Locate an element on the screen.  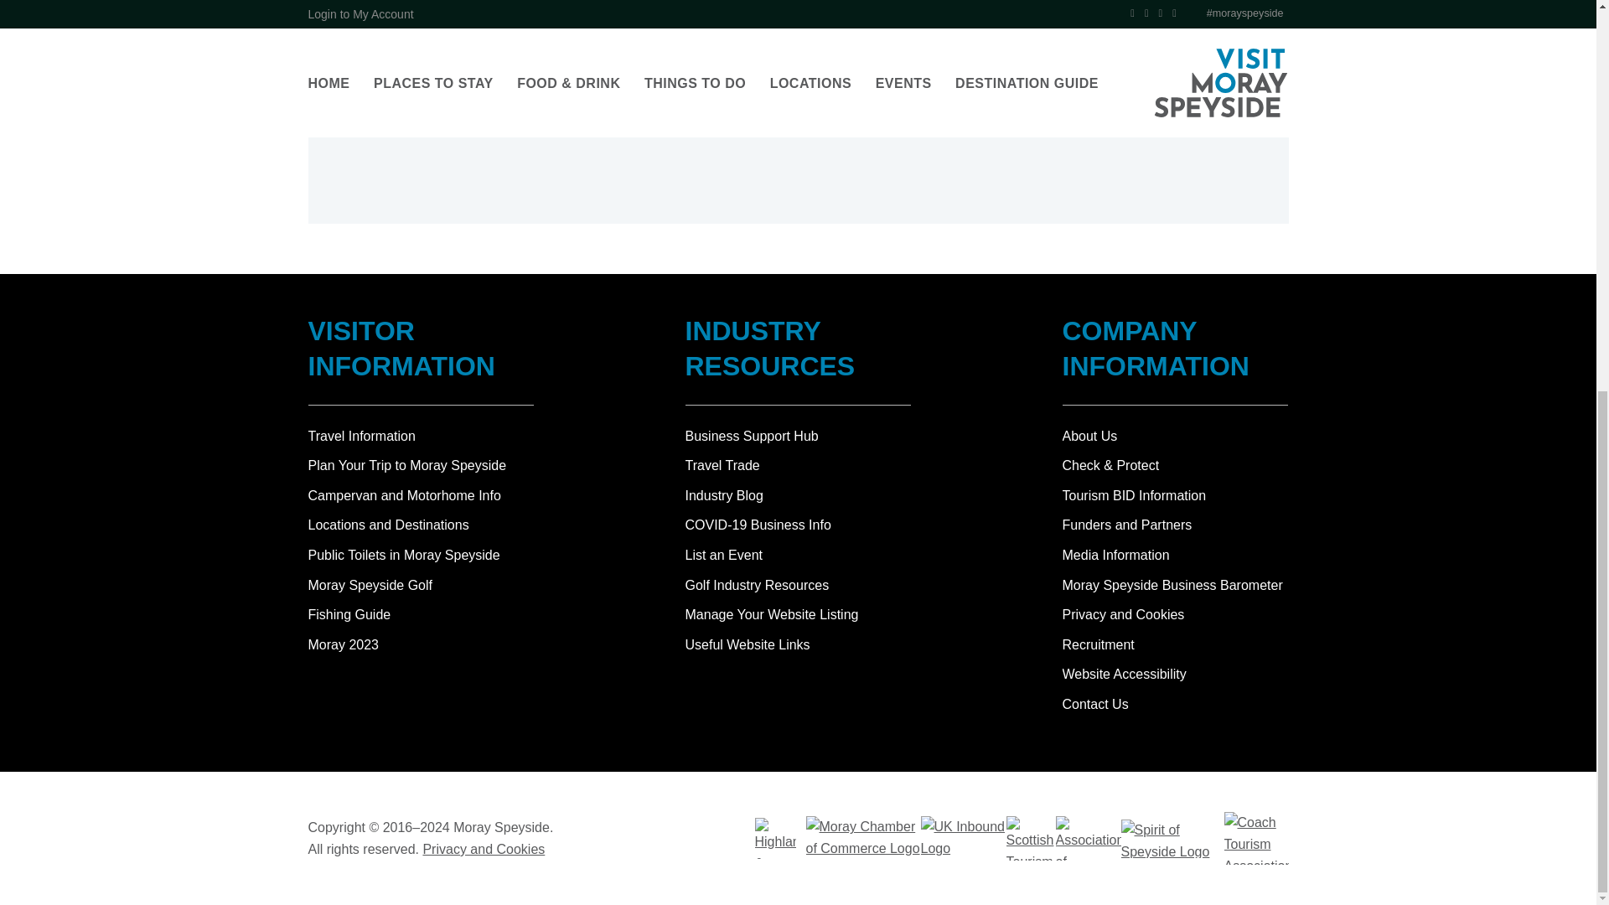
Website is located at coordinates (362, 73).